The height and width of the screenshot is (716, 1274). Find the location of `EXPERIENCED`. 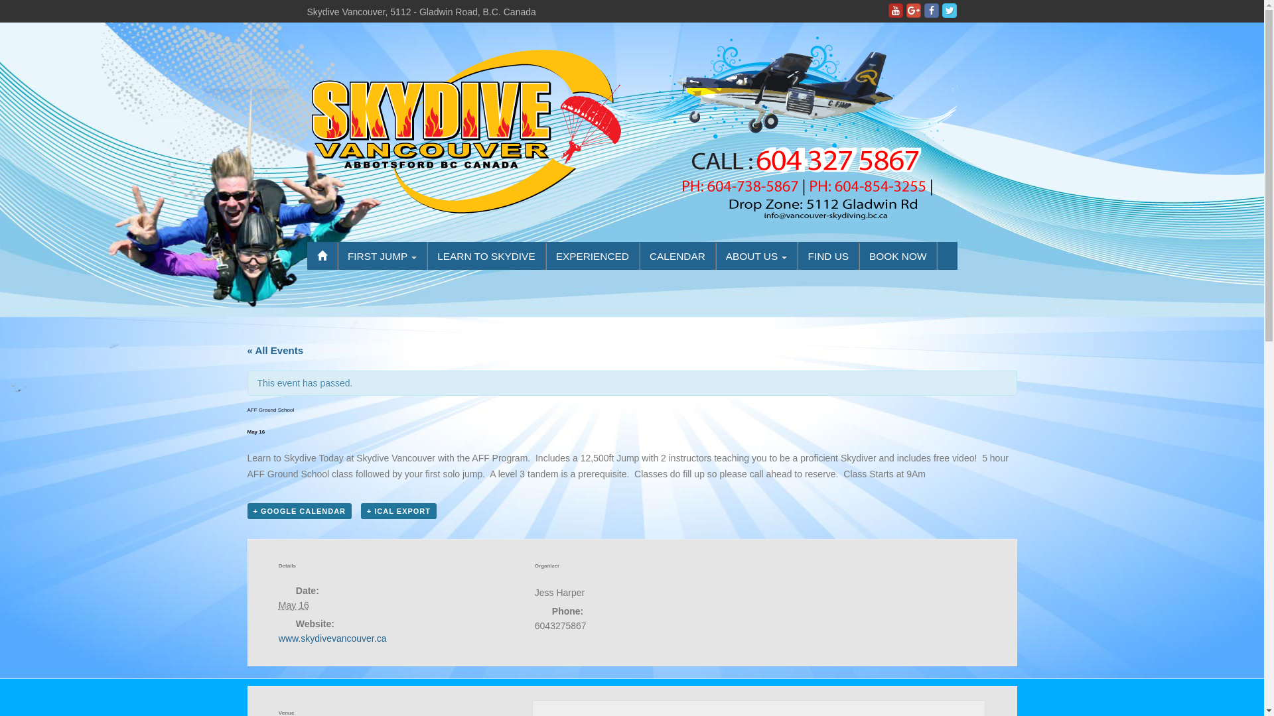

EXPERIENCED is located at coordinates (593, 256).